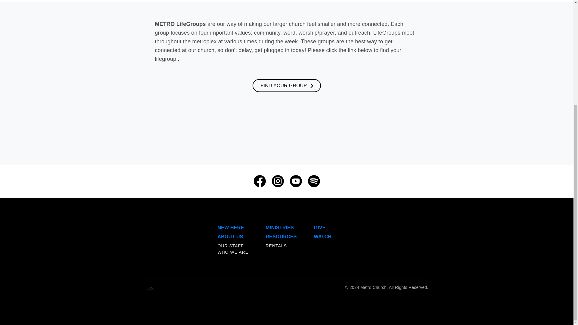  I want to click on RENTALS, so click(276, 246).